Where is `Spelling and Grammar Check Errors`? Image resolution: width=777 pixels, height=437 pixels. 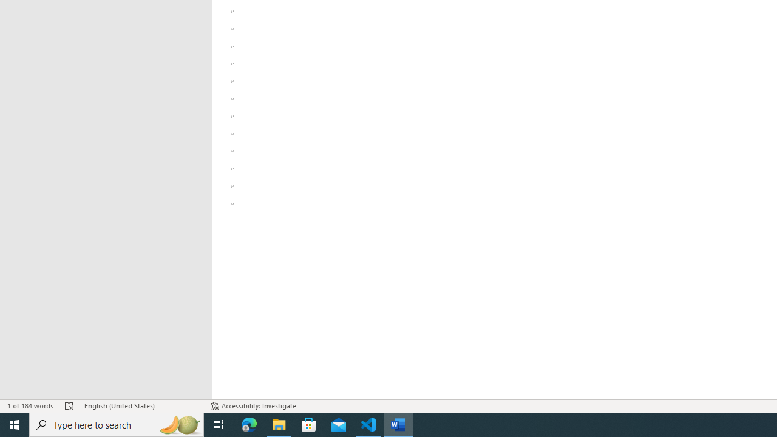 Spelling and Grammar Check Errors is located at coordinates (69, 405).